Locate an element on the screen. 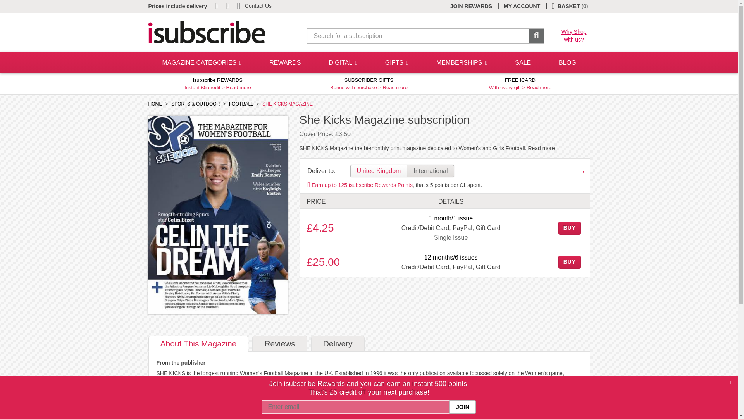  JOIN REWARDS is located at coordinates (471, 6).